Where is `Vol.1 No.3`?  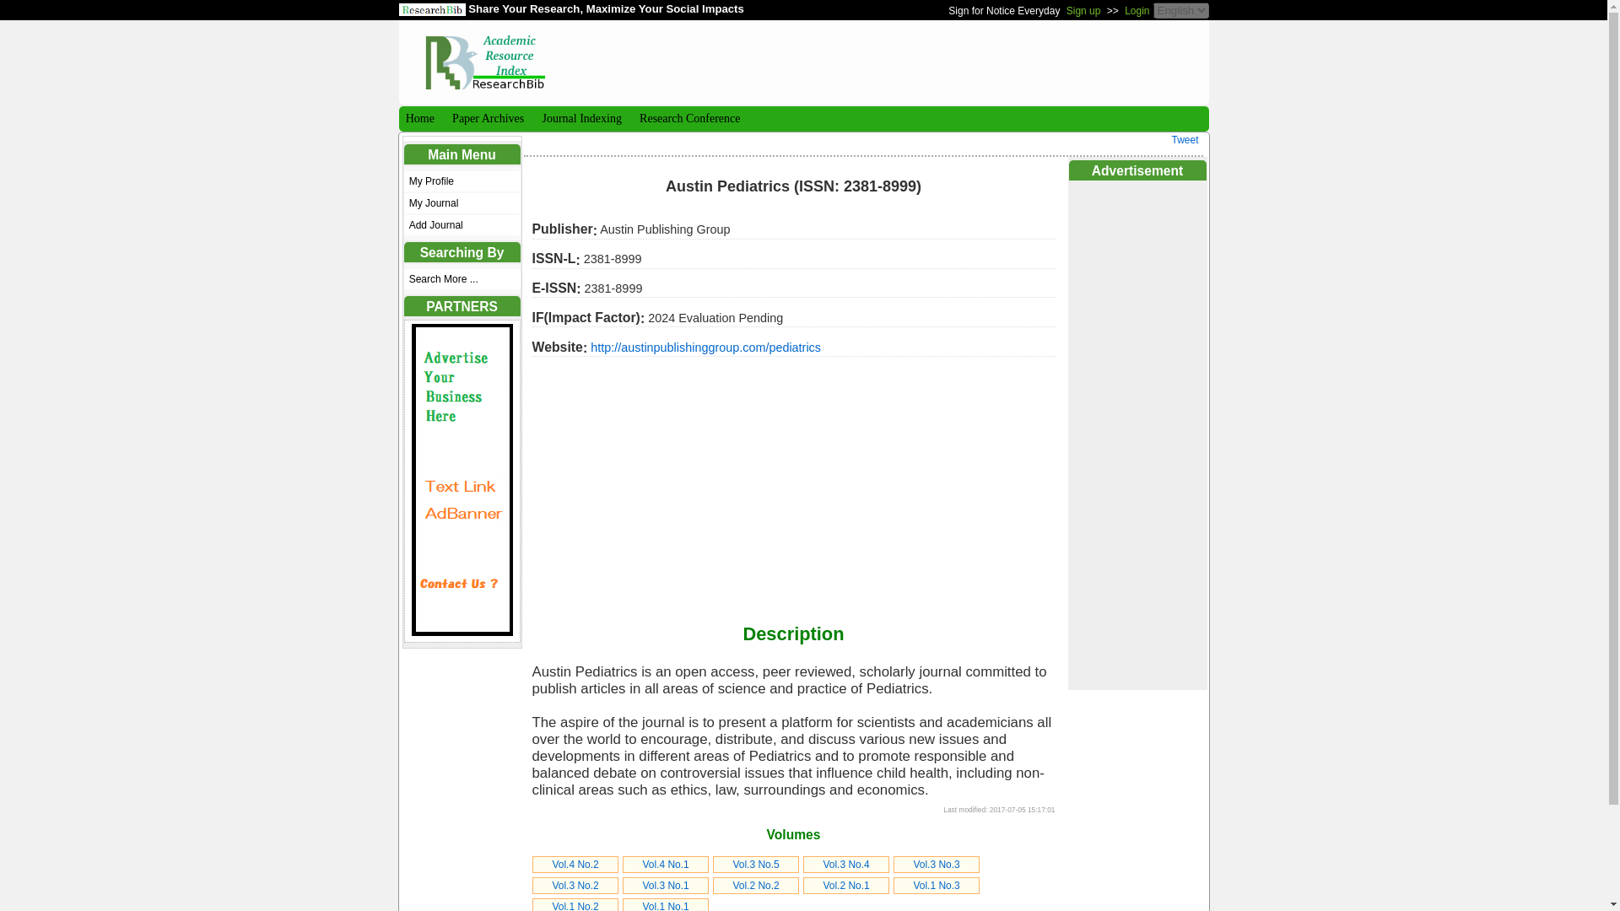 Vol.1 No.3 is located at coordinates (936, 886).